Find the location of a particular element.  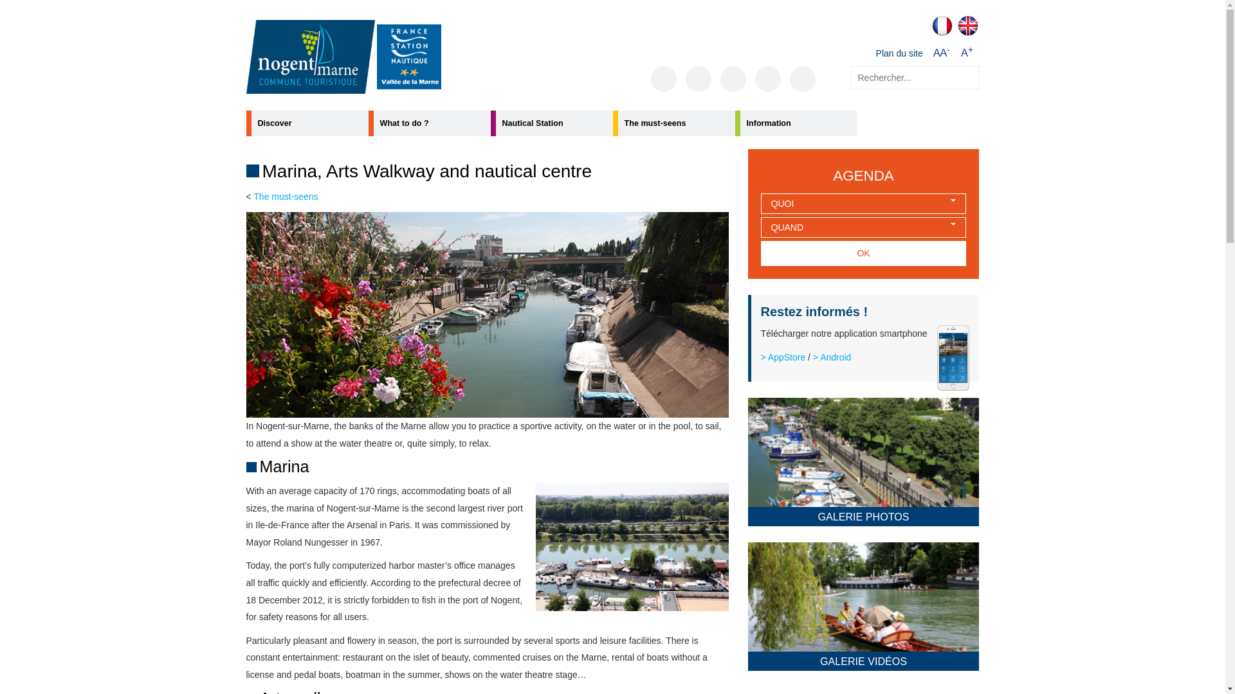

Nautical Station is located at coordinates (551, 123).